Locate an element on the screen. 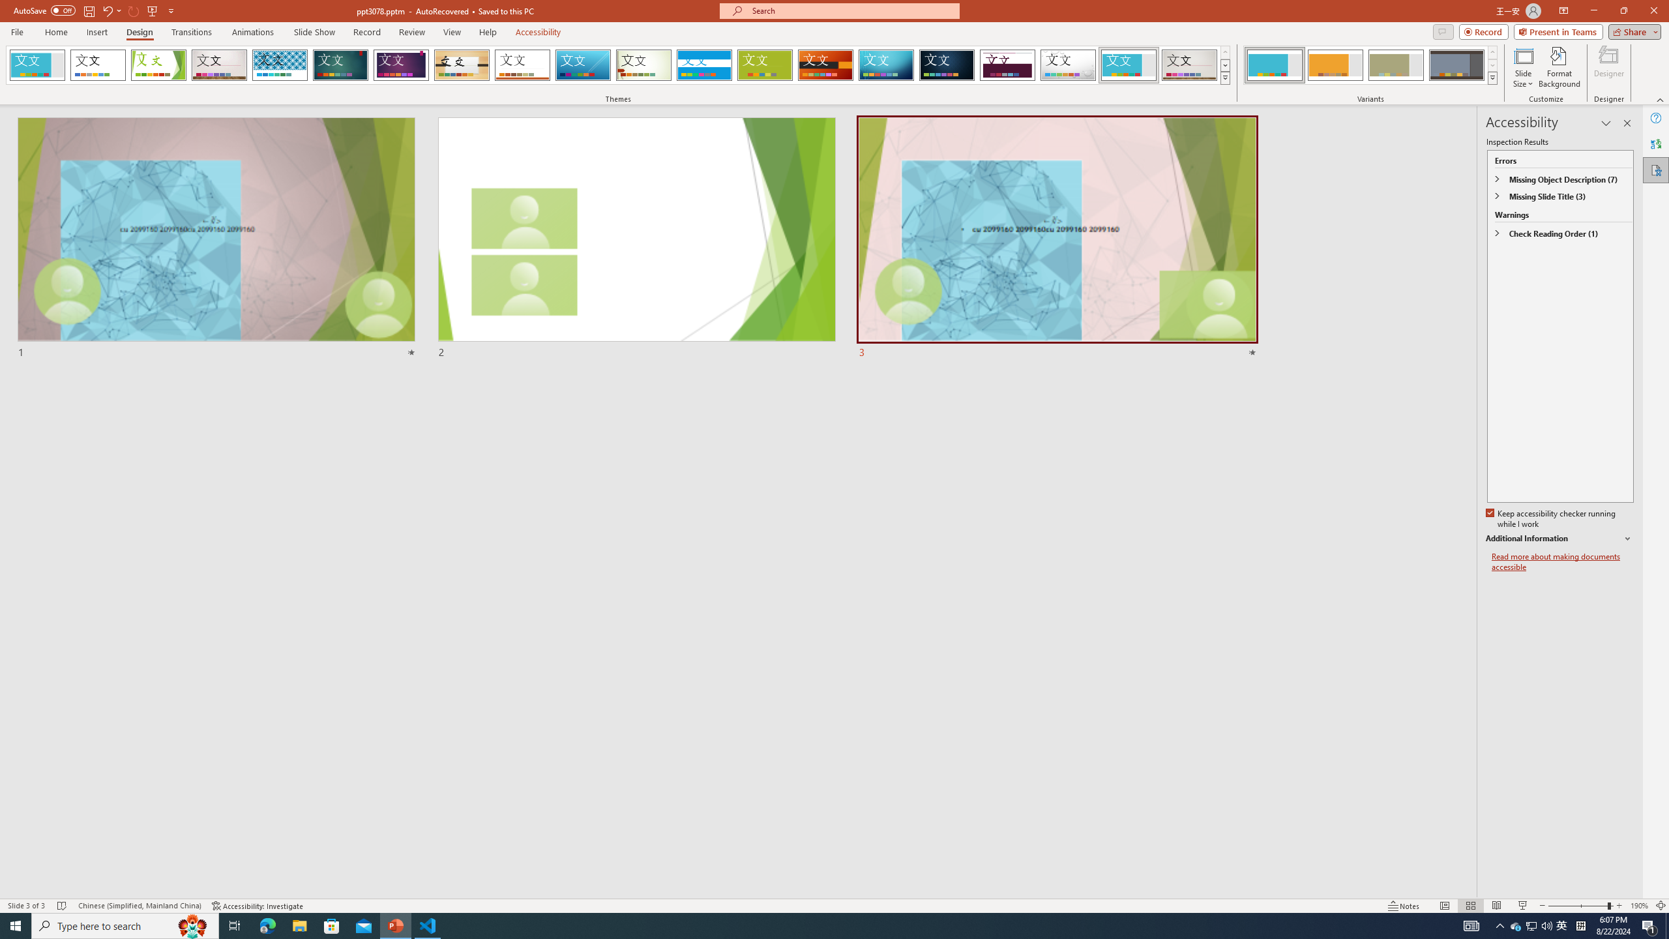 This screenshot has width=1669, height=939. Ion Boardroom is located at coordinates (402, 65).